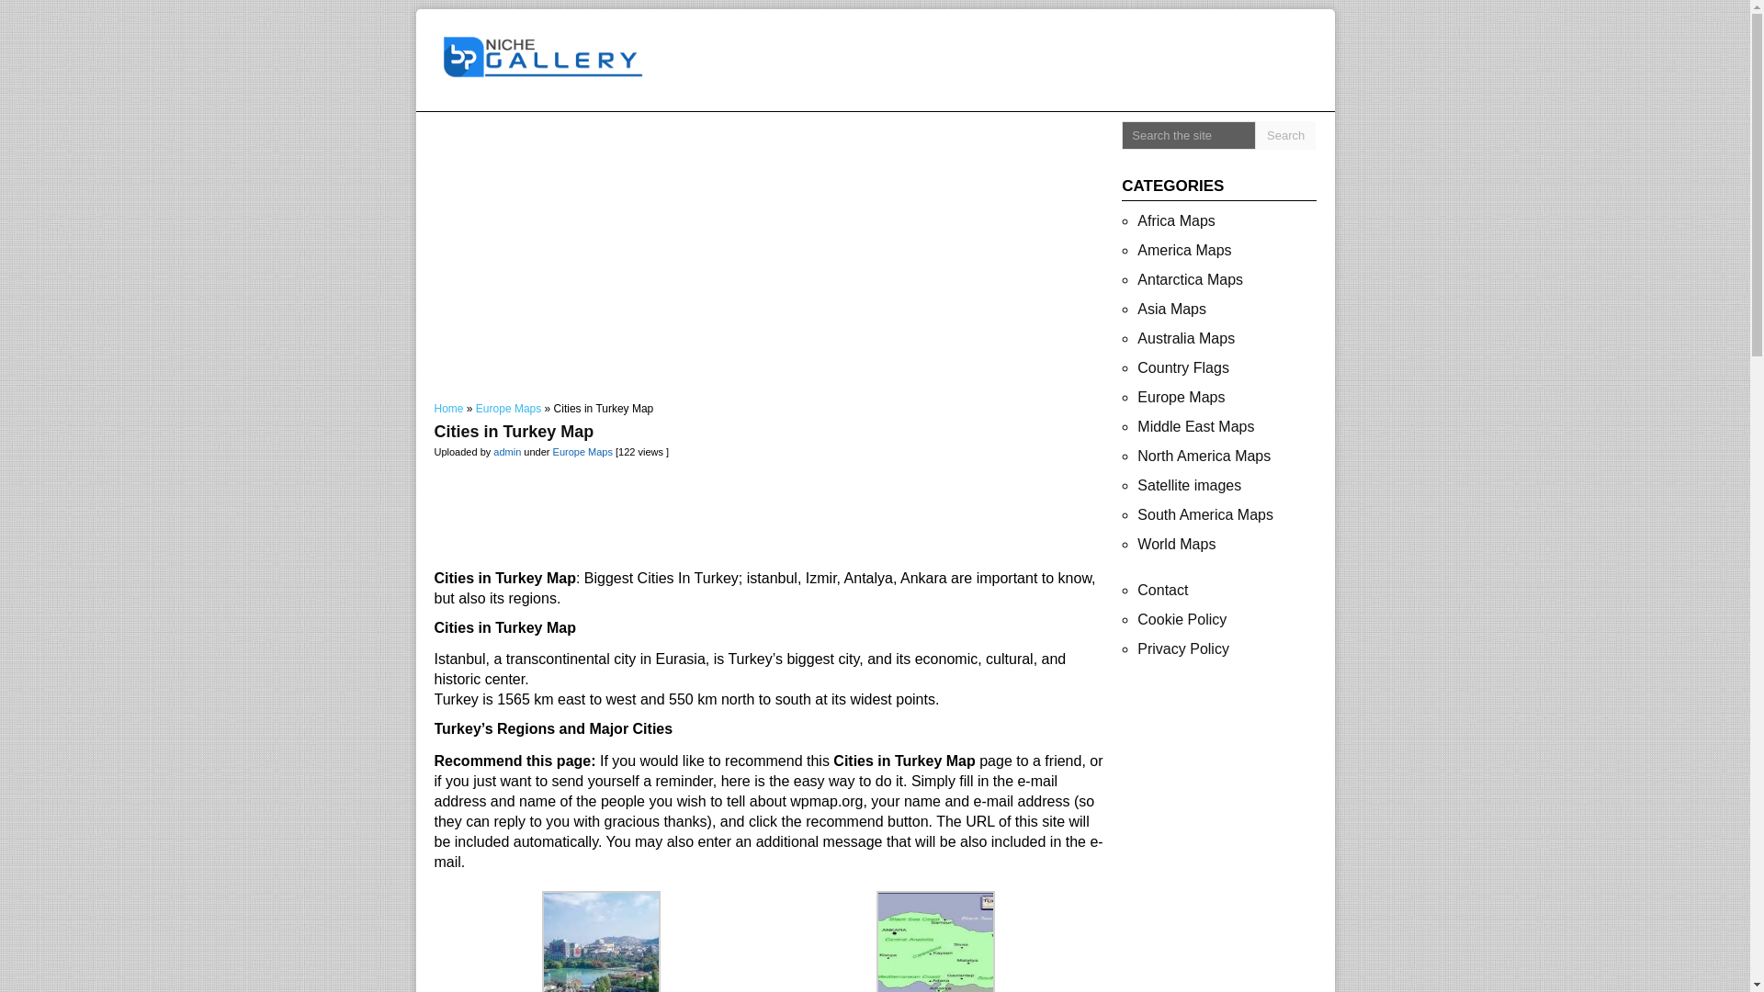 Image resolution: width=1764 pixels, height=992 pixels. What do you see at coordinates (507, 452) in the screenshot?
I see `Posts by admin` at bounding box center [507, 452].